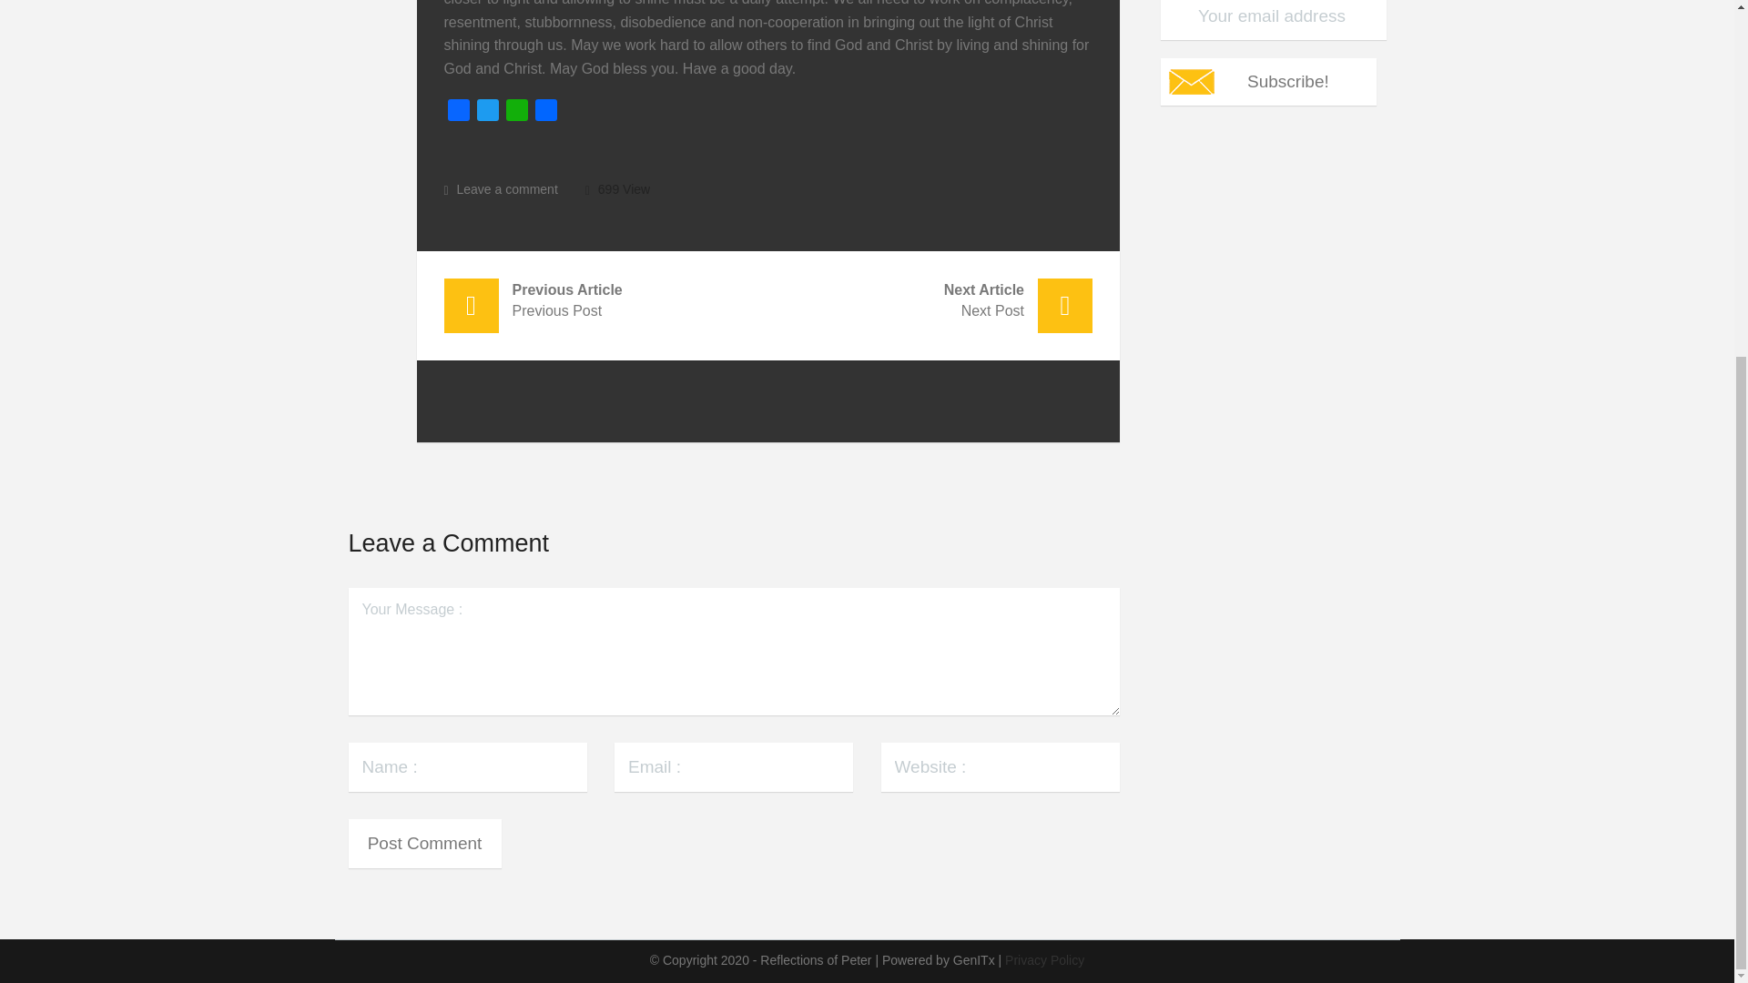  Describe the element at coordinates (488, 113) in the screenshot. I see `Leave a comment` at that location.